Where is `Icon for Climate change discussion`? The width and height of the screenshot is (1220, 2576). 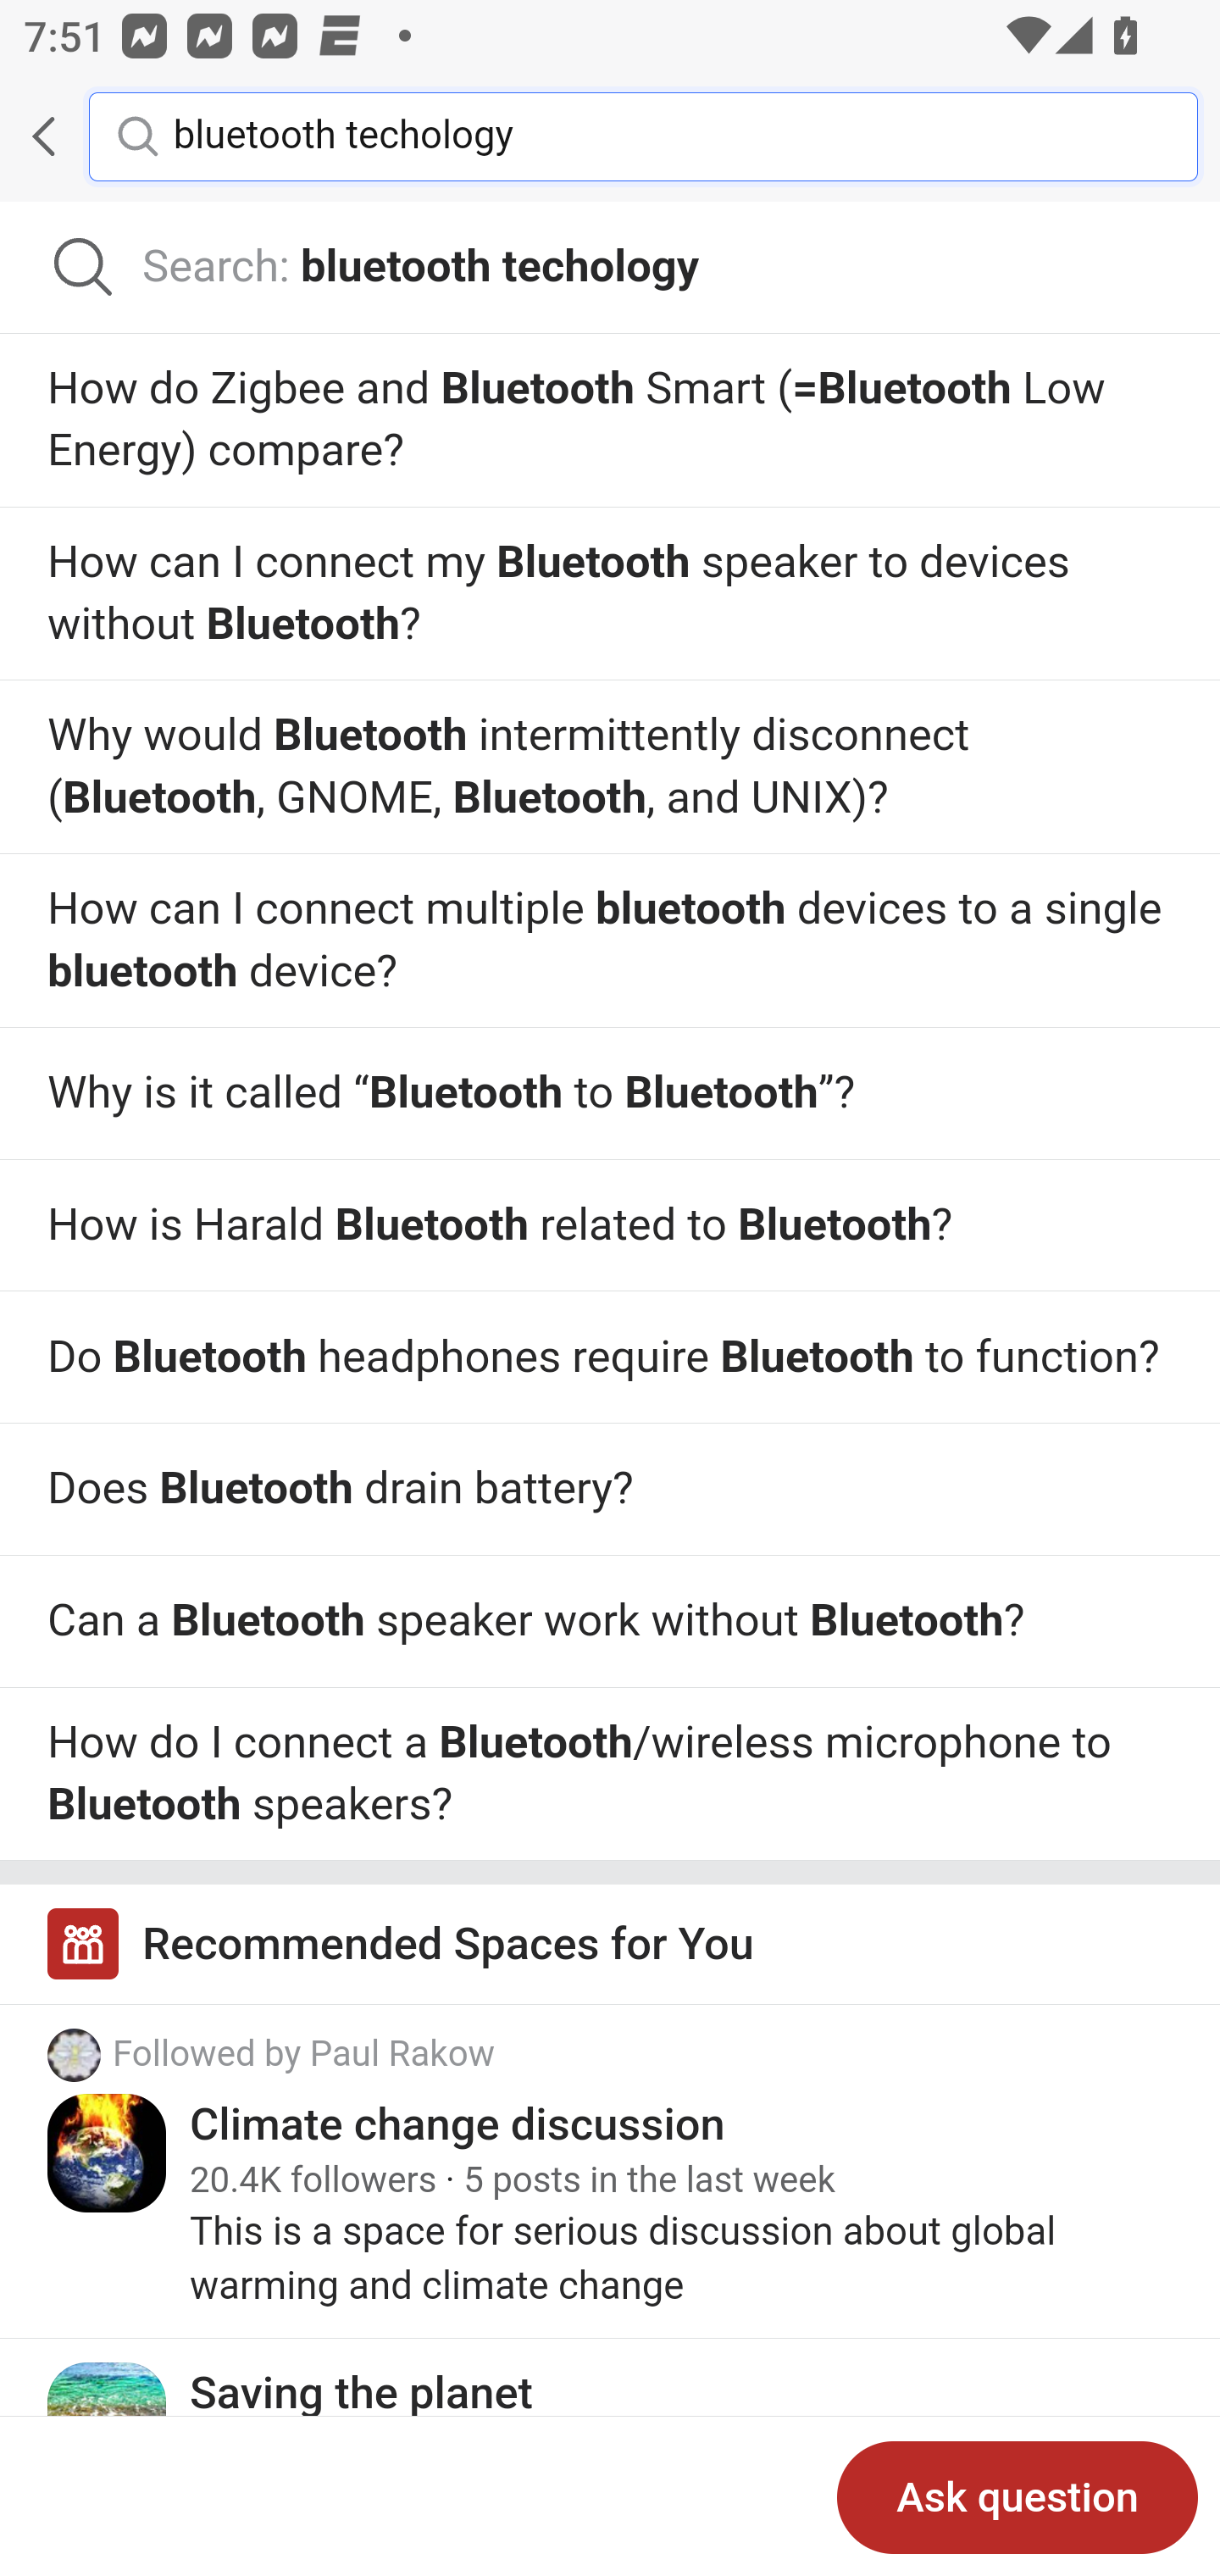 Icon for Climate change discussion is located at coordinates (108, 2154).